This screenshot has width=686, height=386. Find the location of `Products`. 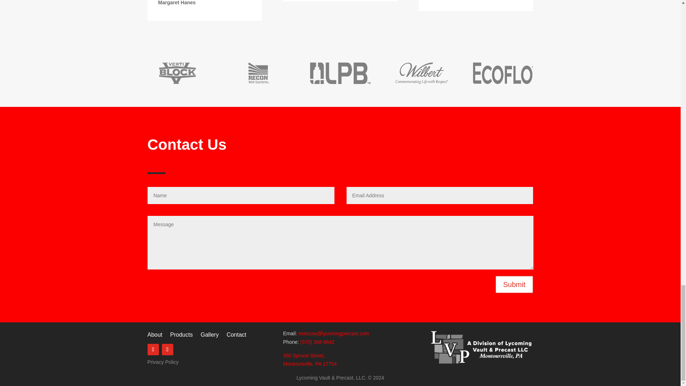

Products is located at coordinates (182, 336).